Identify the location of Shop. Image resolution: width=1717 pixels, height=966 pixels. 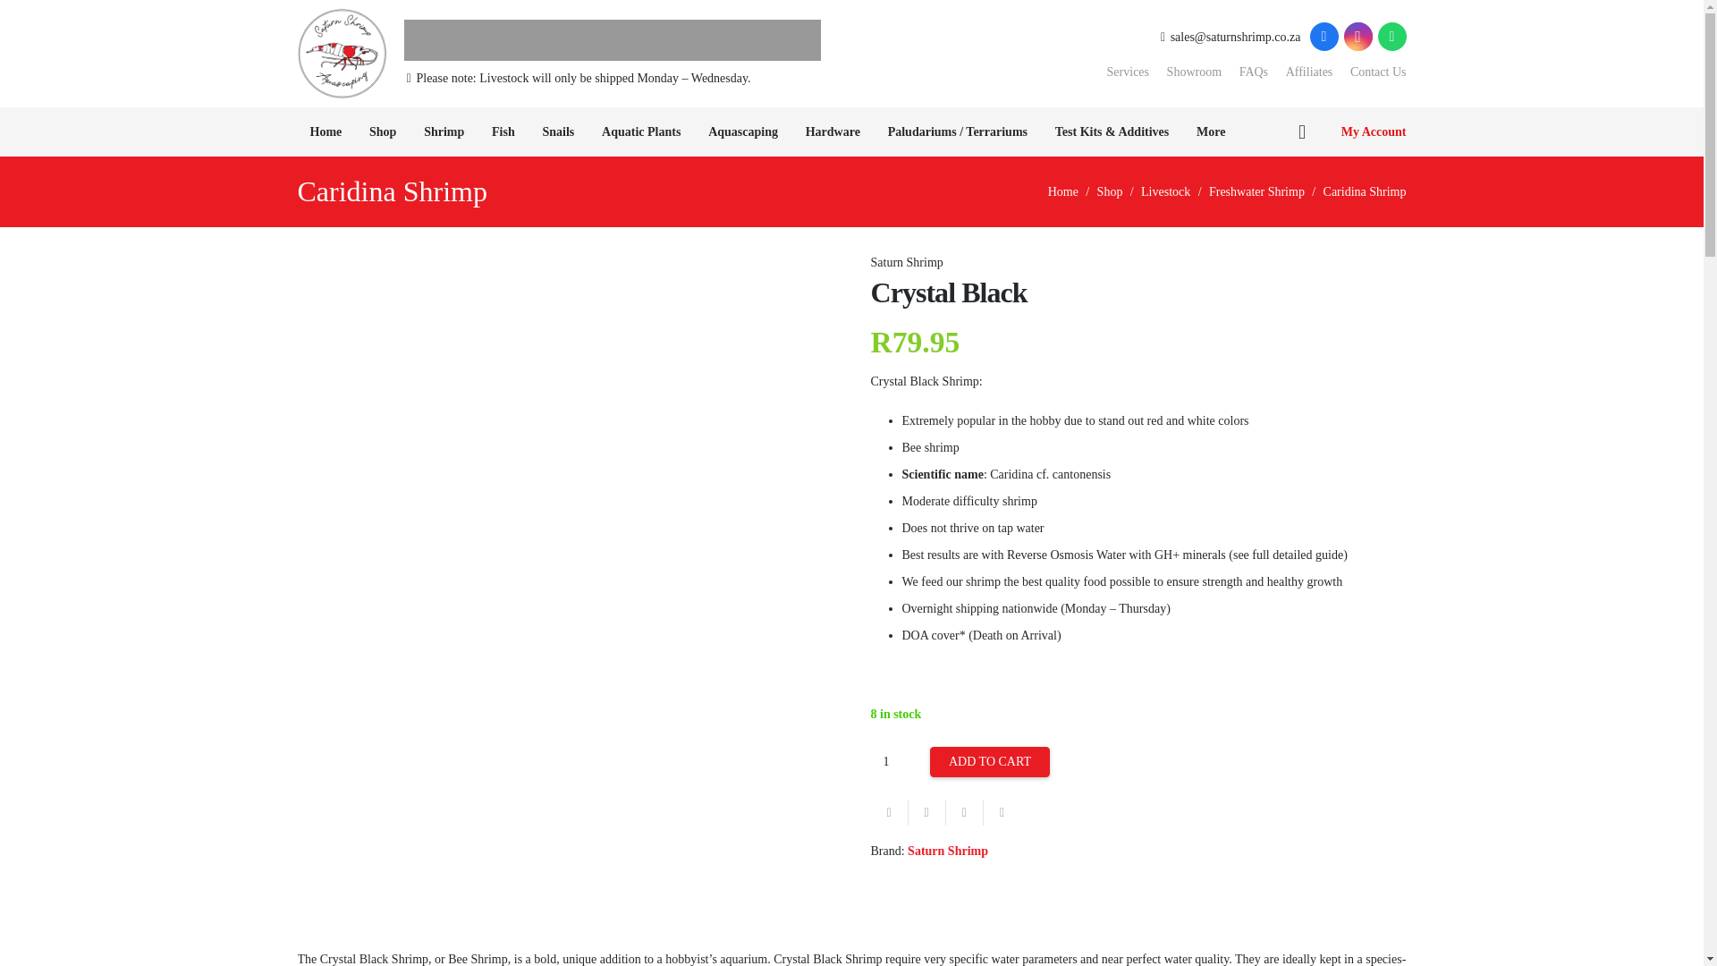
(383, 131).